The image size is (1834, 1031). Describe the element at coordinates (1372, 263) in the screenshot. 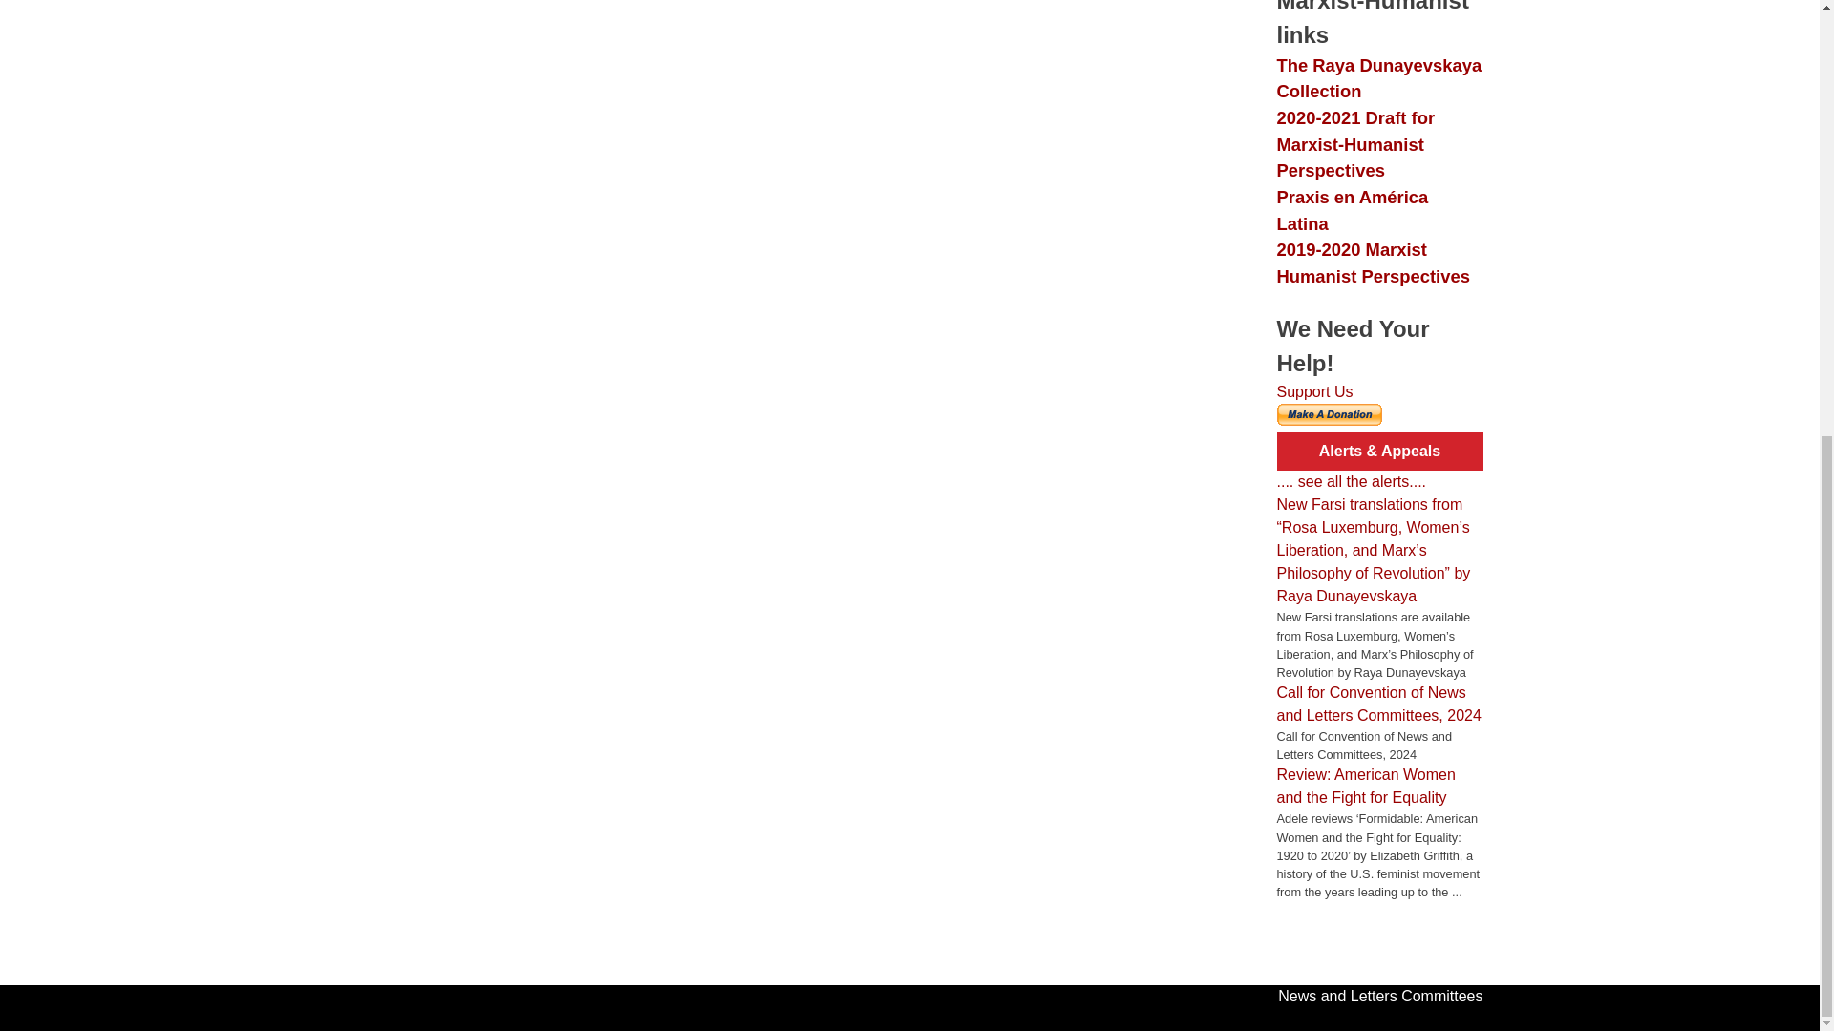

I see `2019-2020 Marxist Humanist Perspectives` at that location.